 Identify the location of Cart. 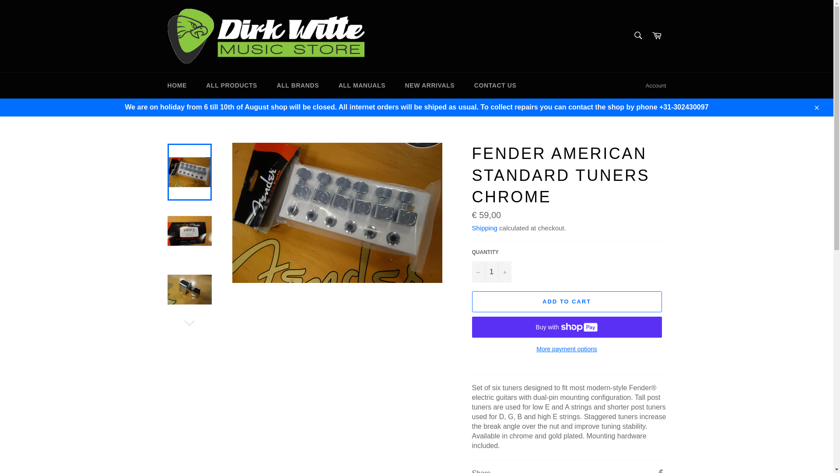
(657, 36).